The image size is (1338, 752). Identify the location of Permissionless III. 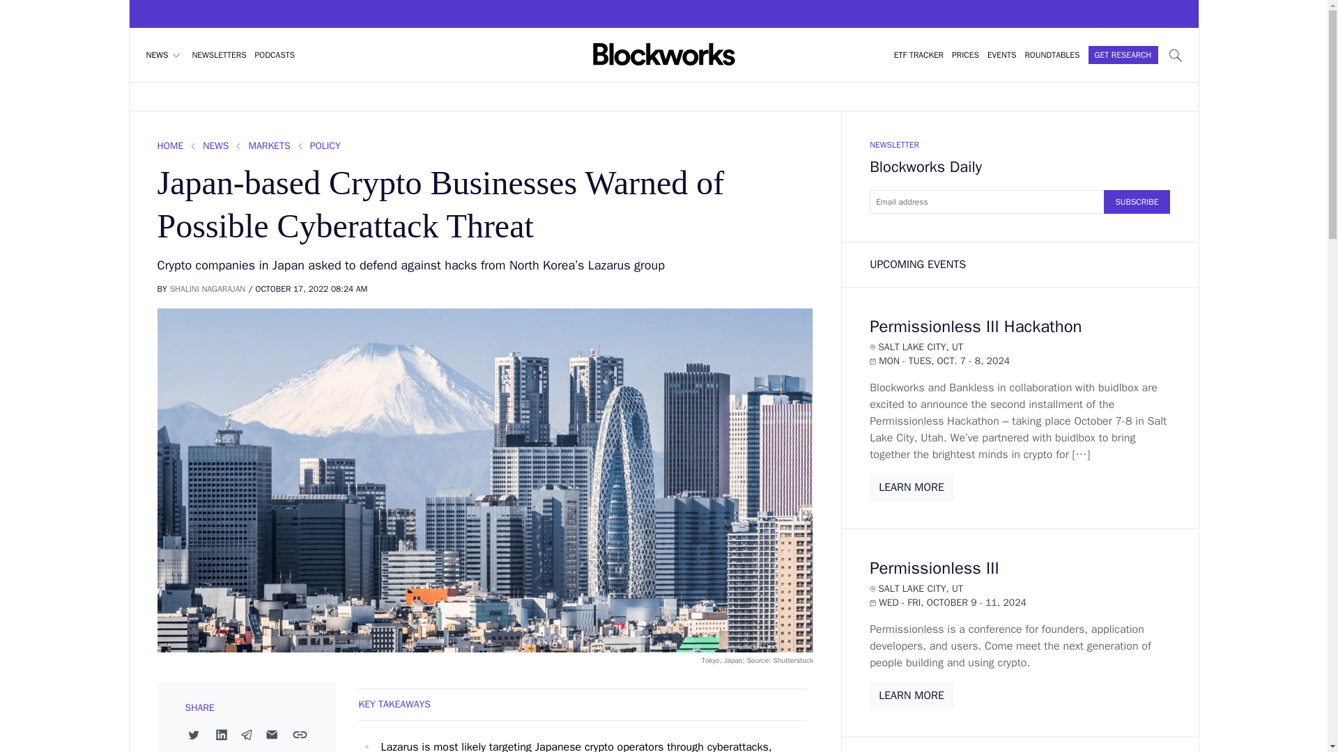
(935, 568).